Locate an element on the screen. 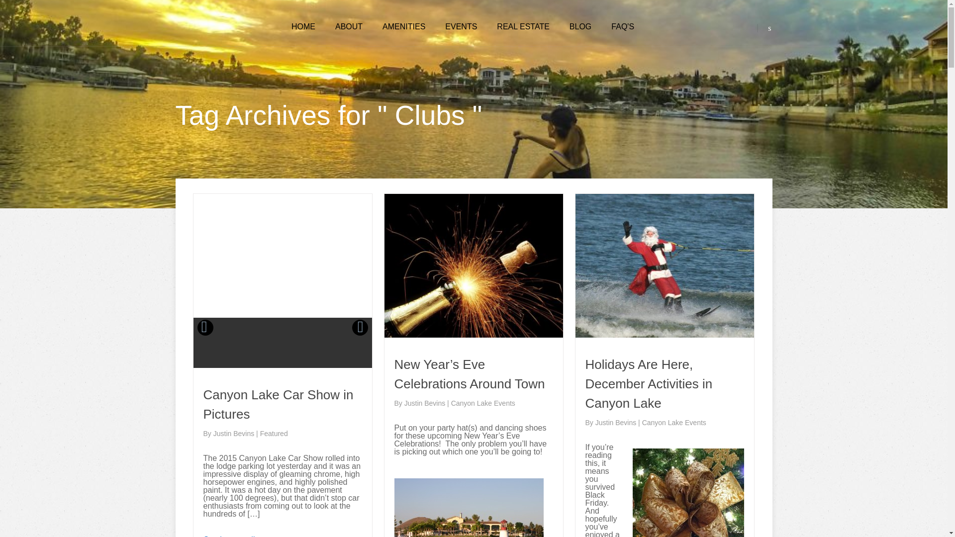 The height and width of the screenshot is (537, 955). ABOUT is located at coordinates (349, 27).